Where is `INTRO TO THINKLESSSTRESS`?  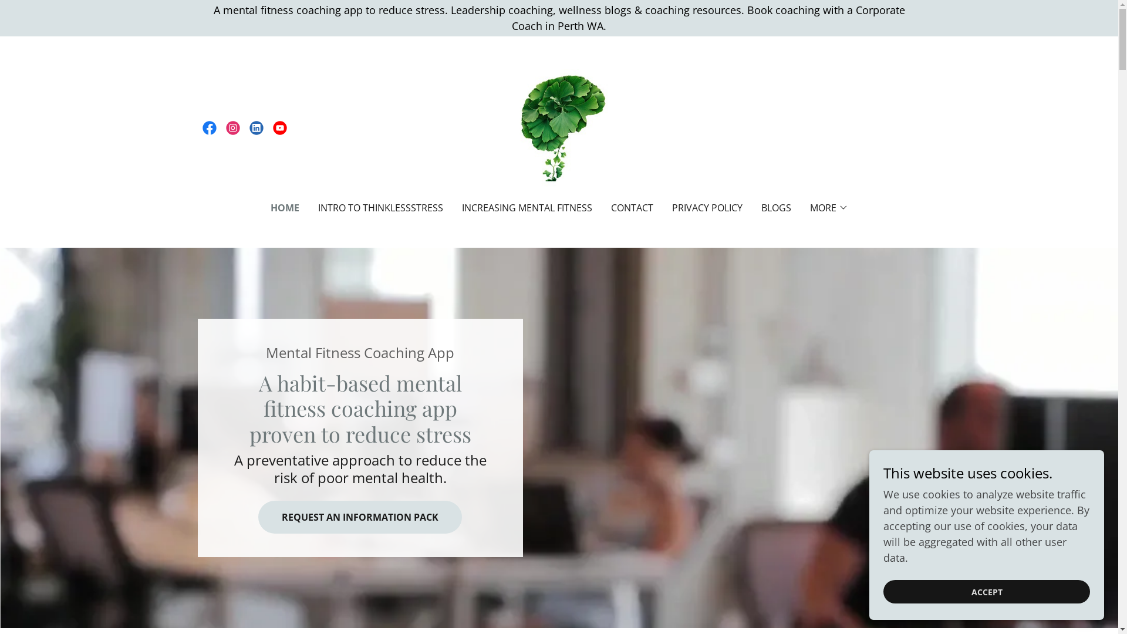
INTRO TO THINKLESSSTRESS is located at coordinates (380, 208).